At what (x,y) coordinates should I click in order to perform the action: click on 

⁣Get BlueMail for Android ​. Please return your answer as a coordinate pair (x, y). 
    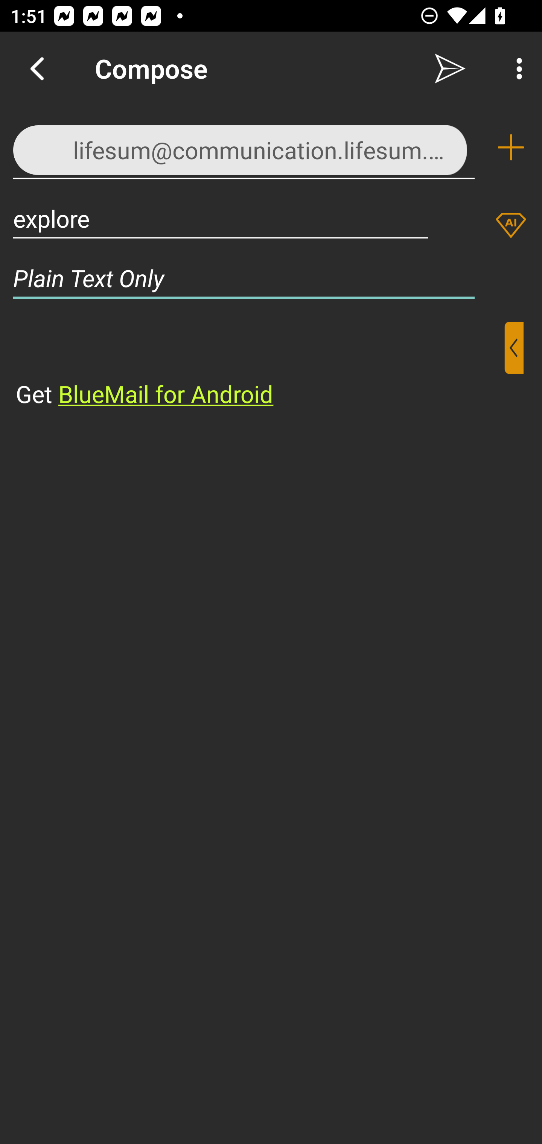
    Looking at the image, I should click on (259, 366).